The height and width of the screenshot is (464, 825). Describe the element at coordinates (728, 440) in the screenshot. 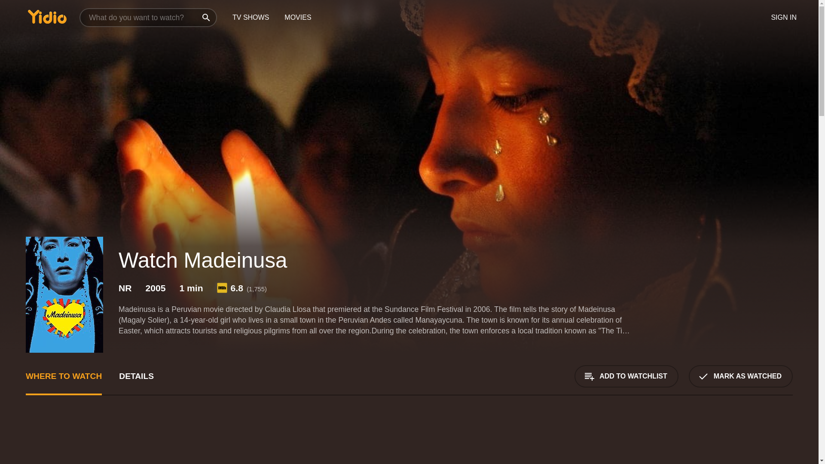

I see `Advertisement` at that location.